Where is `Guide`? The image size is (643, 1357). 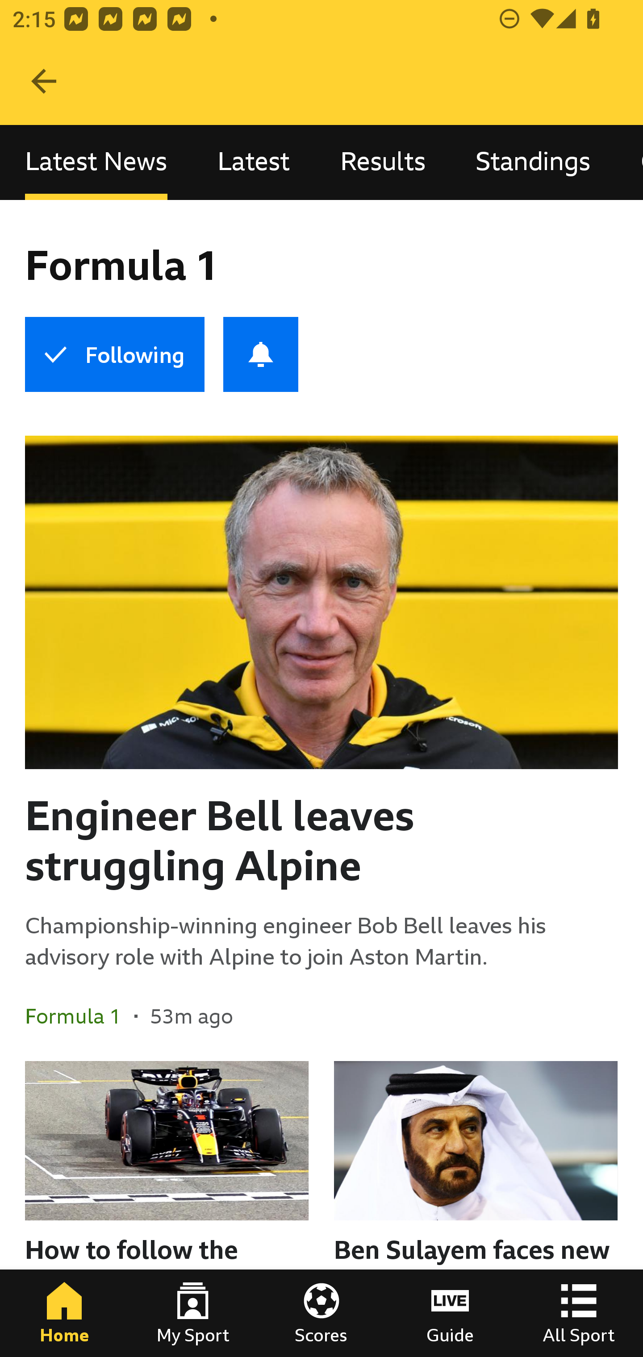
Guide is located at coordinates (450, 1313).